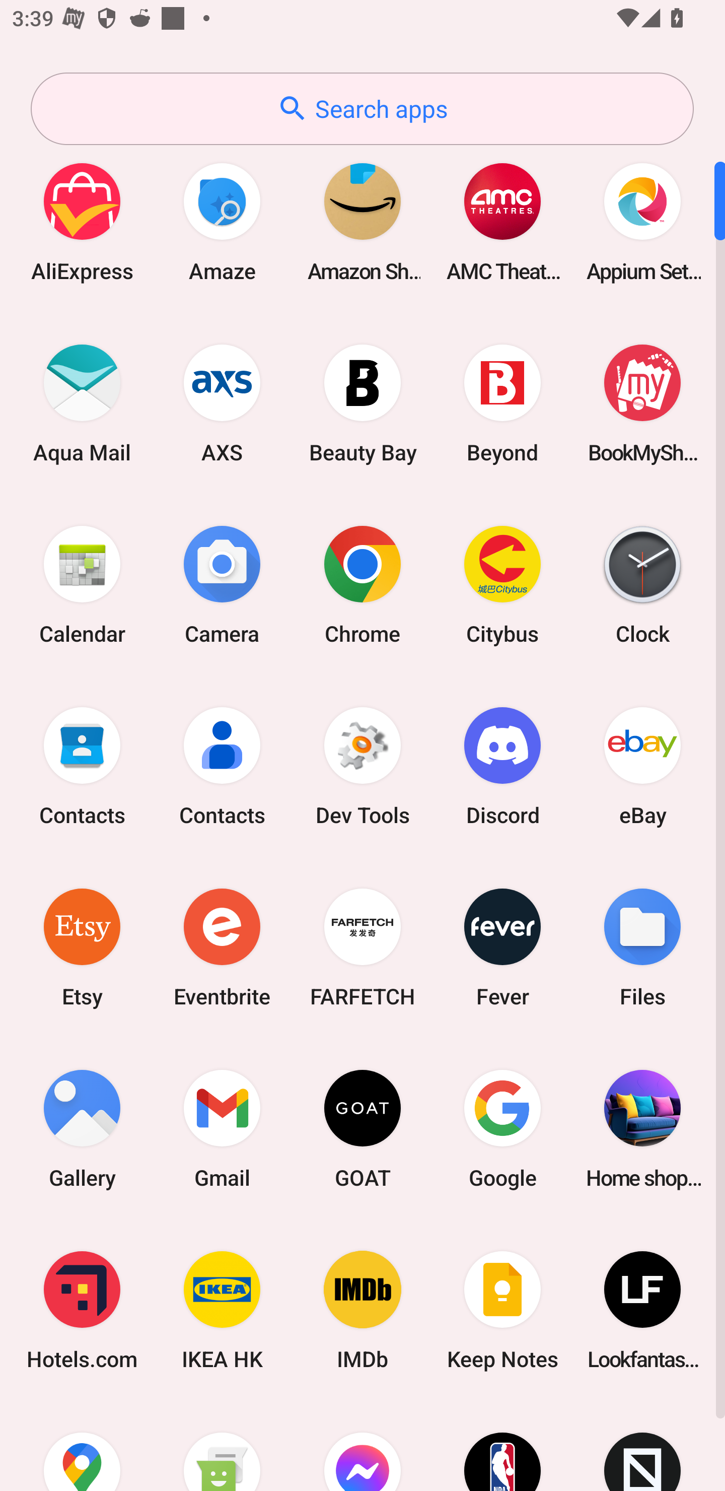  I want to click on Contacts, so click(82, 766).